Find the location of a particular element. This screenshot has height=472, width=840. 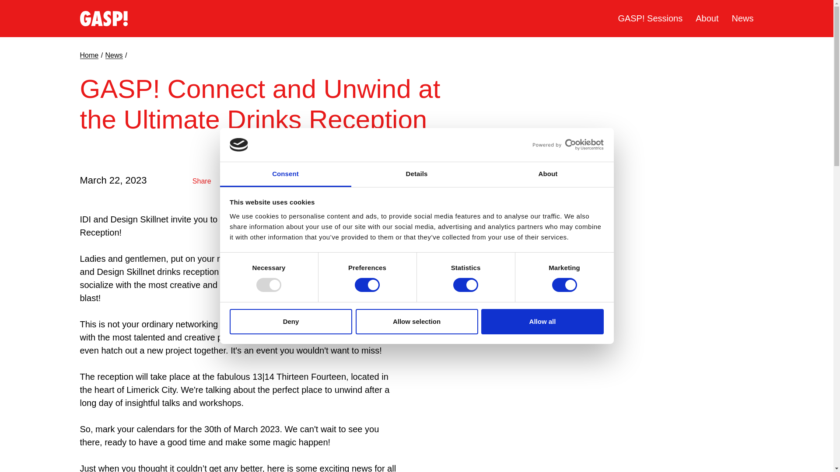

News is located at coordinates (742, 18).